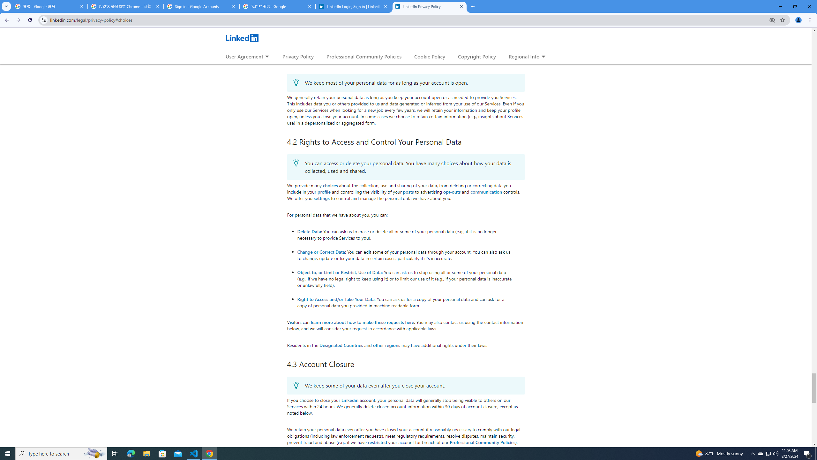 This screenshot has width=817, height=460. I want to click on other regions, so click(386, 345).